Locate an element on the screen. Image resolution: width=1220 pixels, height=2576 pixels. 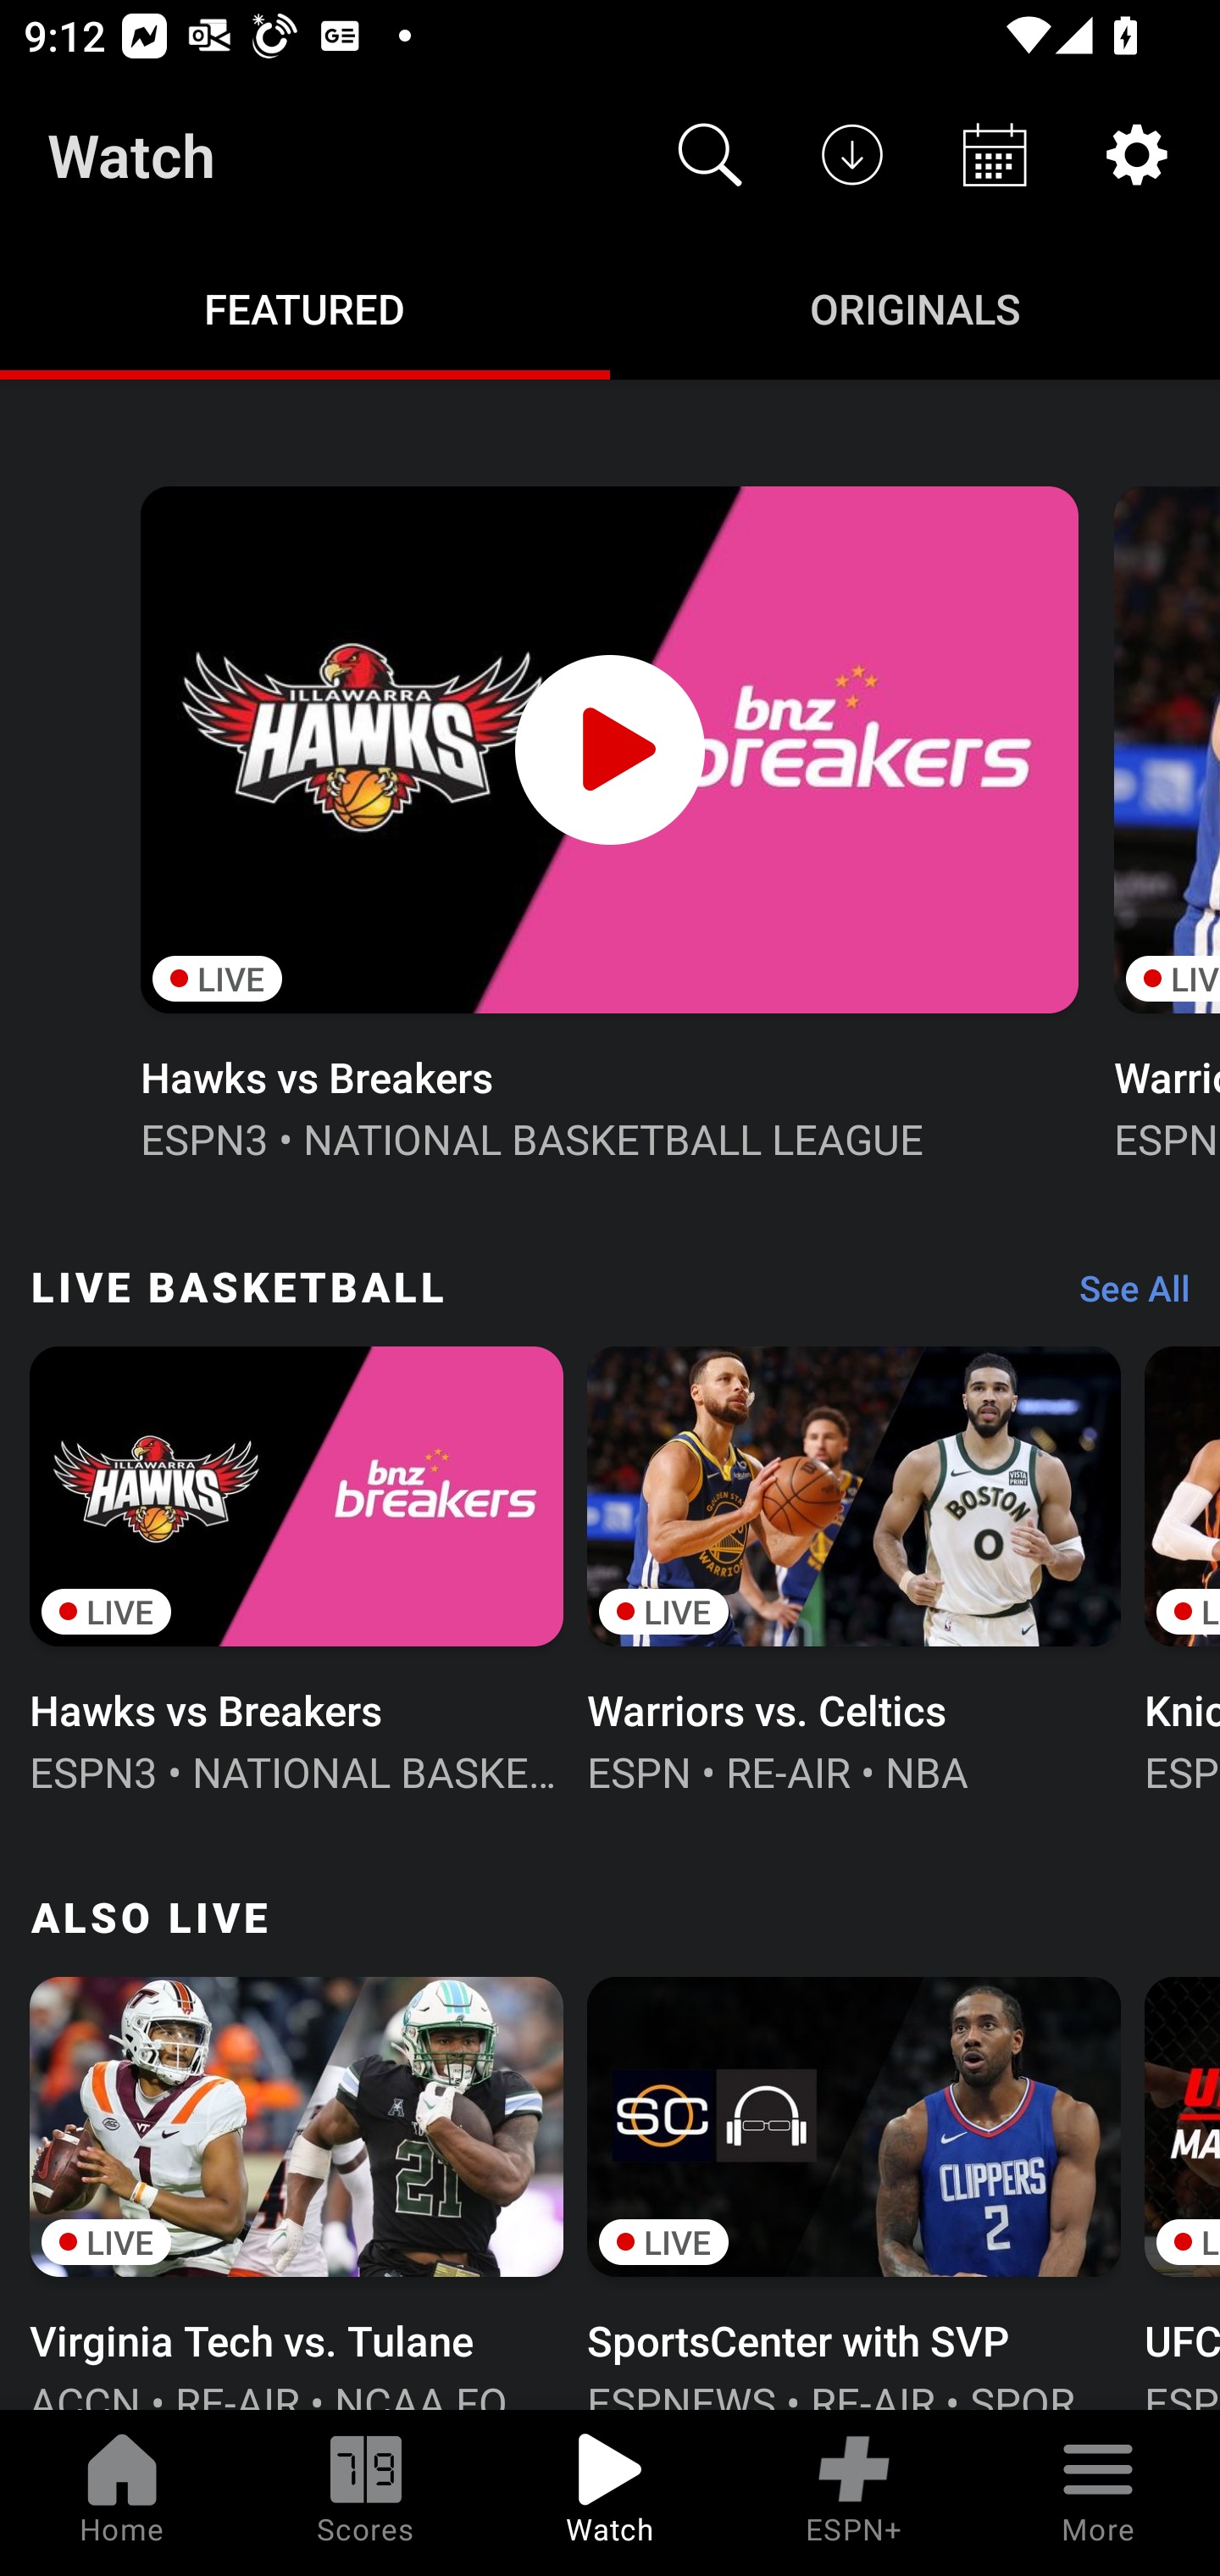
Search is located at coordinates (710, 154).